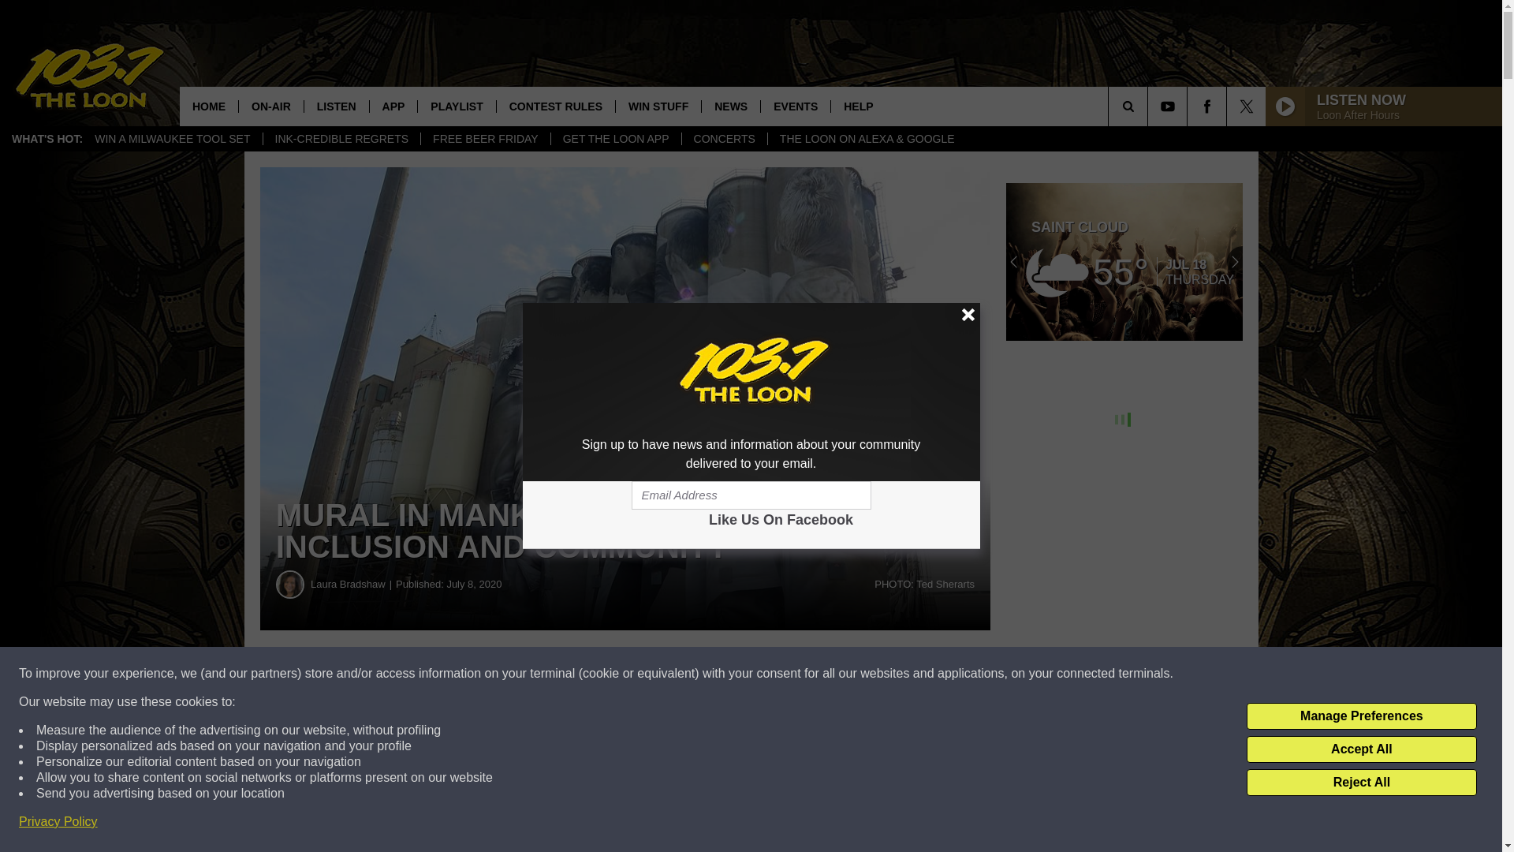 The height and width of the screenshot is (852, 1514). Describe the element at coordinates (456, 106) in the screenshot. I see `PLAYLIST` at that location.